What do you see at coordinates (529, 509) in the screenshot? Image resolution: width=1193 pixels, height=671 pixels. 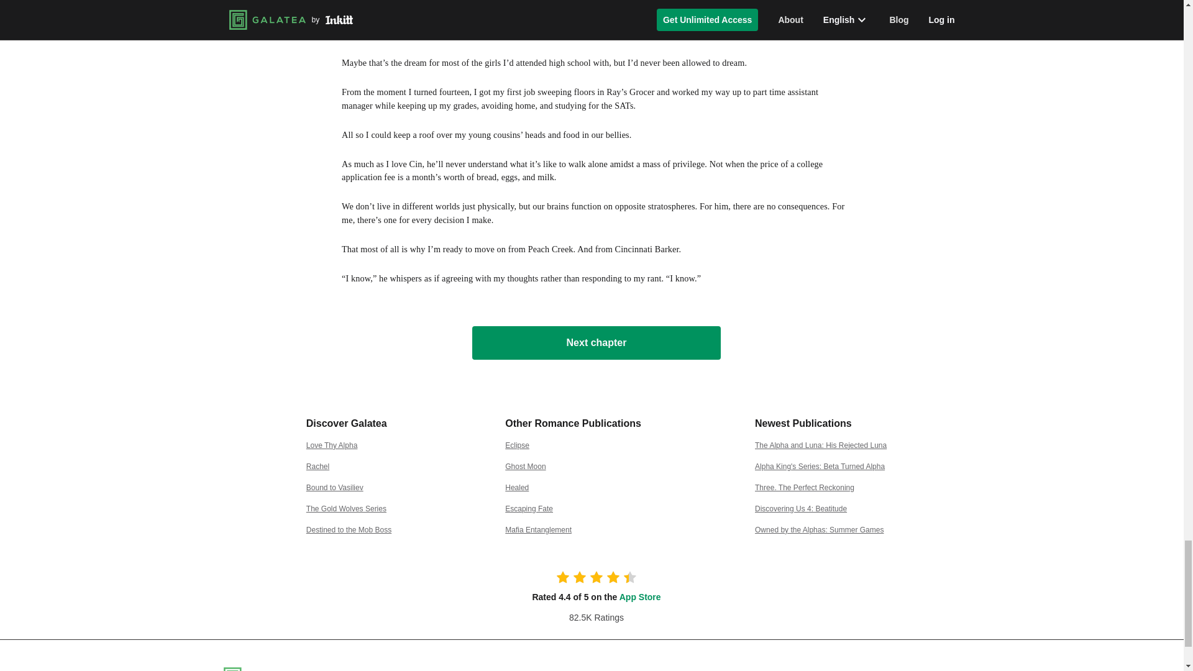 I see `Escaping Fate` at bounding box center [529, 509].